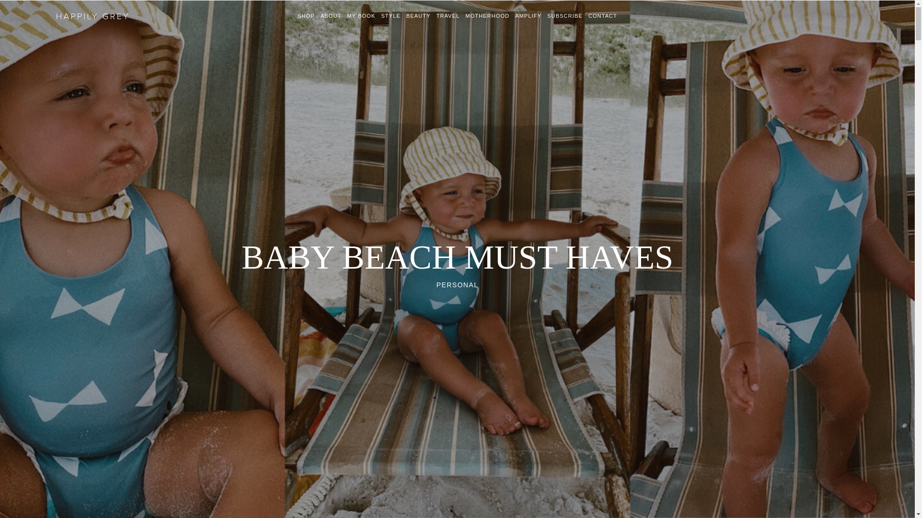 This screenshot has width=922, height=518. What do you see at coordinates (361, 15) in the screenshot?
I see `MY BOOK` at bounding box center [361, 15].